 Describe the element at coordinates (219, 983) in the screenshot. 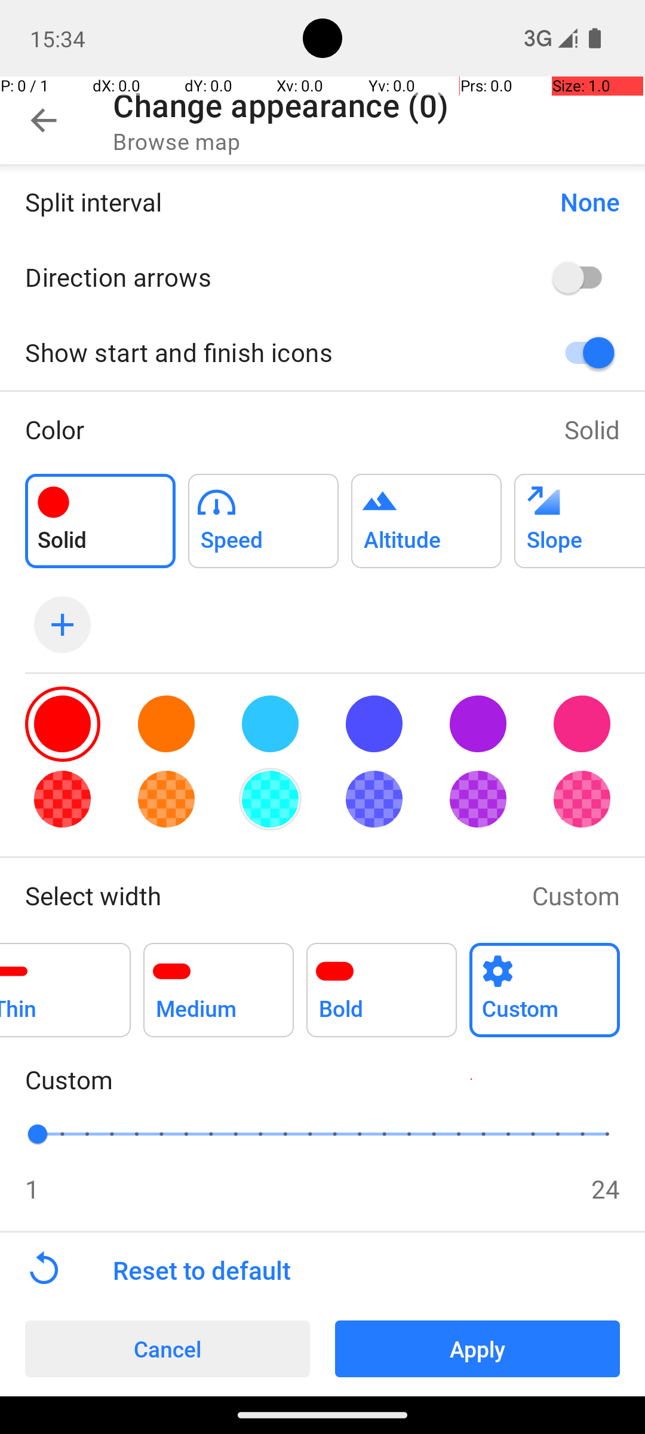

I see `Medium` at that location.